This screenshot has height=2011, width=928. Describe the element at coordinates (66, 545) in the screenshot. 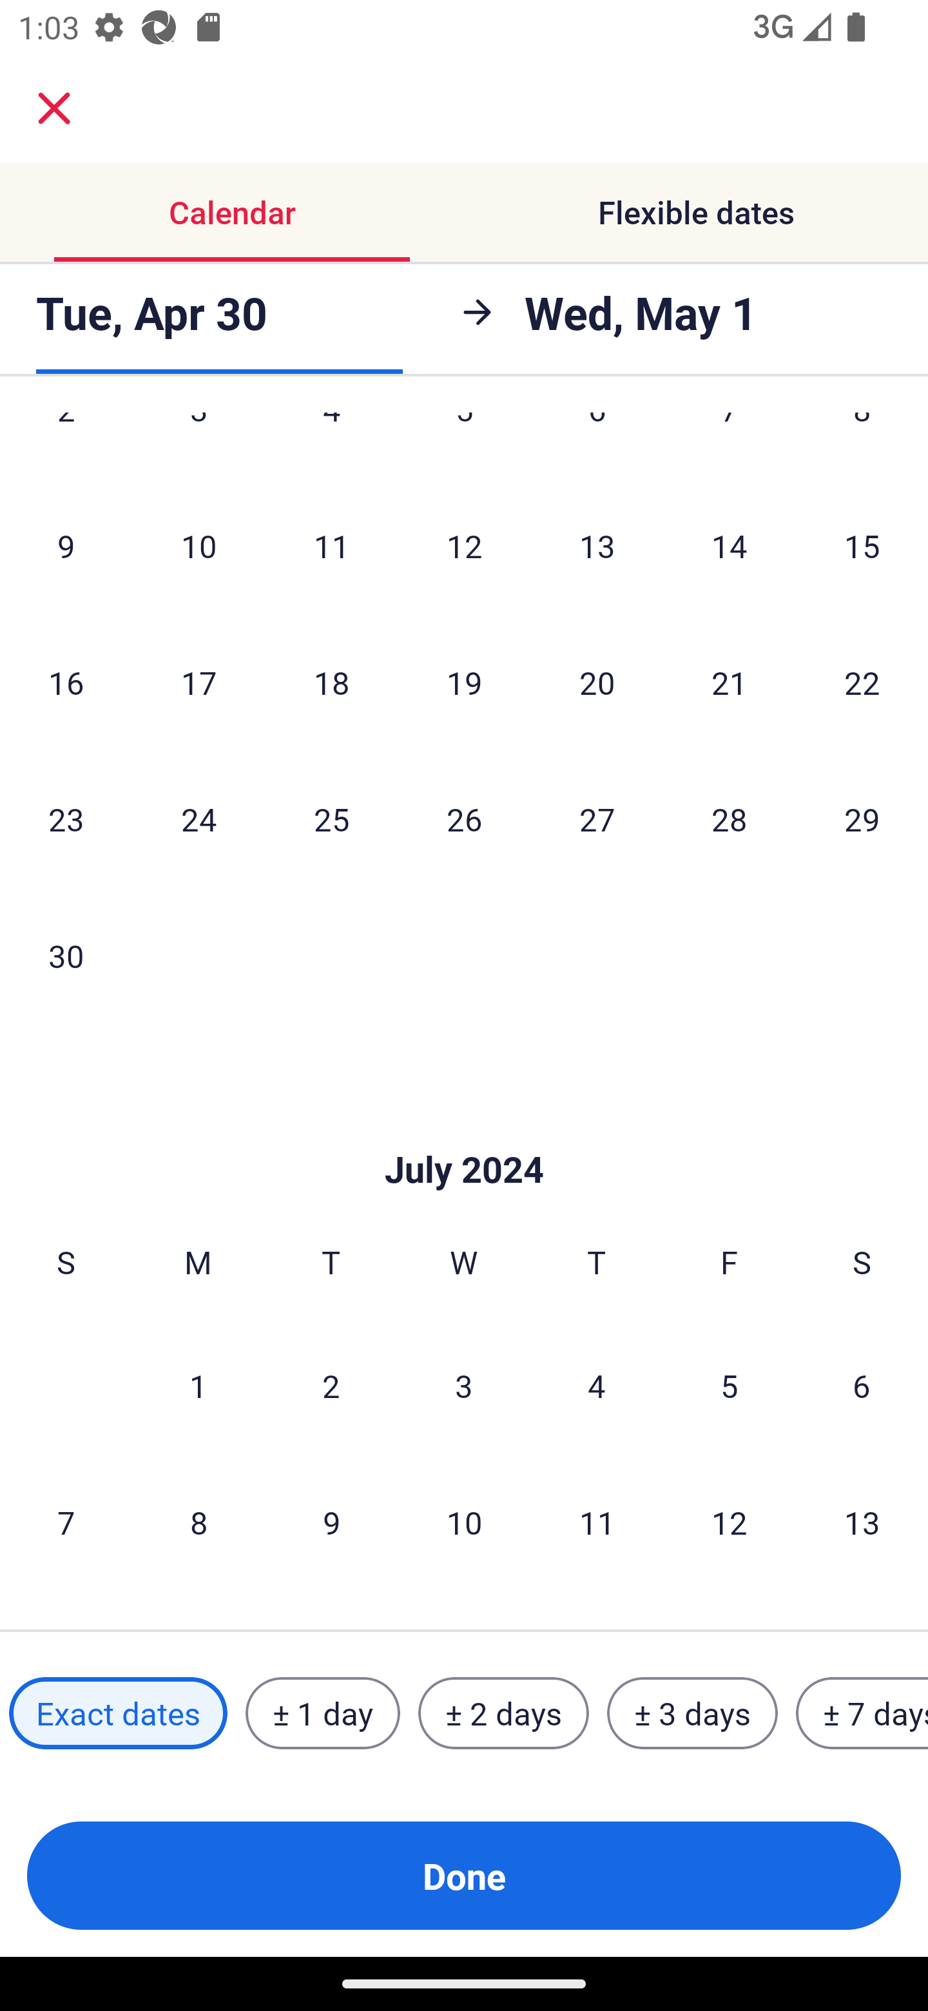

I see `9 Sunday, June 9, 2024` at that location.